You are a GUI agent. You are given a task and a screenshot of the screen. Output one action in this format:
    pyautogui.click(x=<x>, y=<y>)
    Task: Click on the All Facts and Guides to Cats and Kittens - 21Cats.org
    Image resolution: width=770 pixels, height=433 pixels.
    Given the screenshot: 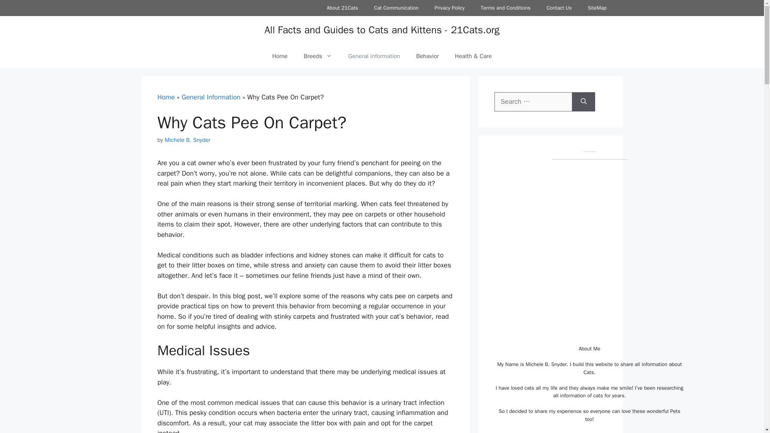 What is the action you would take?
    pyautogui.click(x=381, y=30)
    